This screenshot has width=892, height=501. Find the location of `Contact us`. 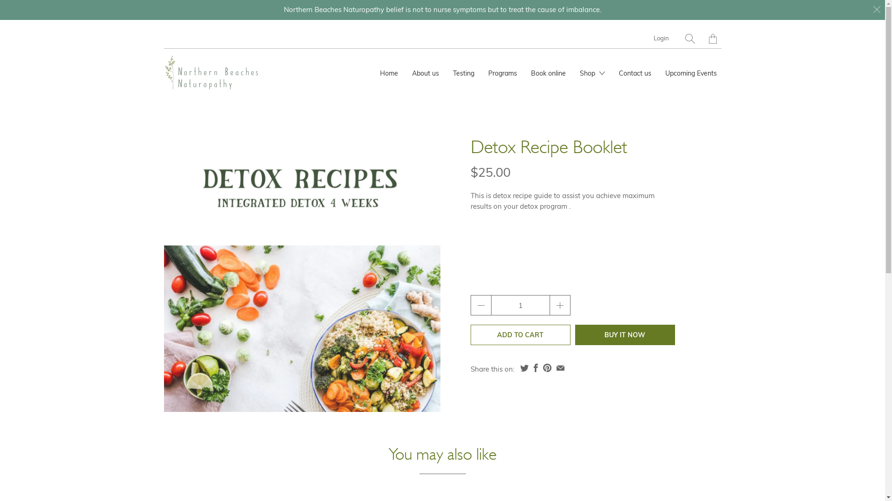

Contact us is located at coordinates (635, 73).